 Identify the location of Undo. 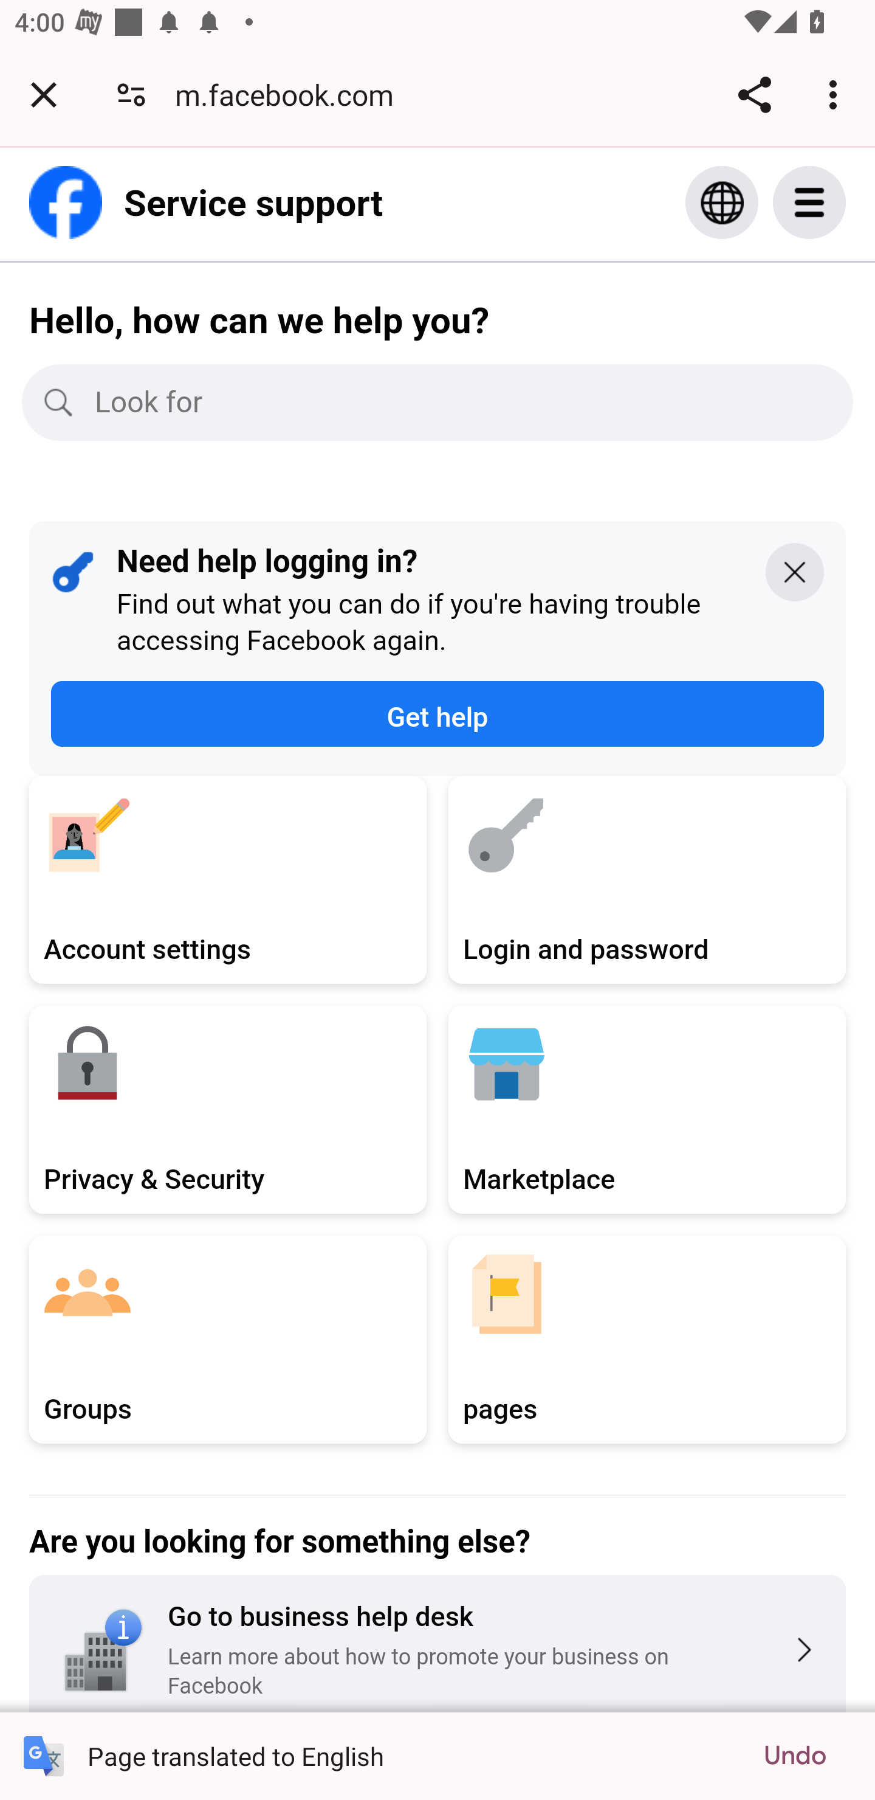
(795, 1756).